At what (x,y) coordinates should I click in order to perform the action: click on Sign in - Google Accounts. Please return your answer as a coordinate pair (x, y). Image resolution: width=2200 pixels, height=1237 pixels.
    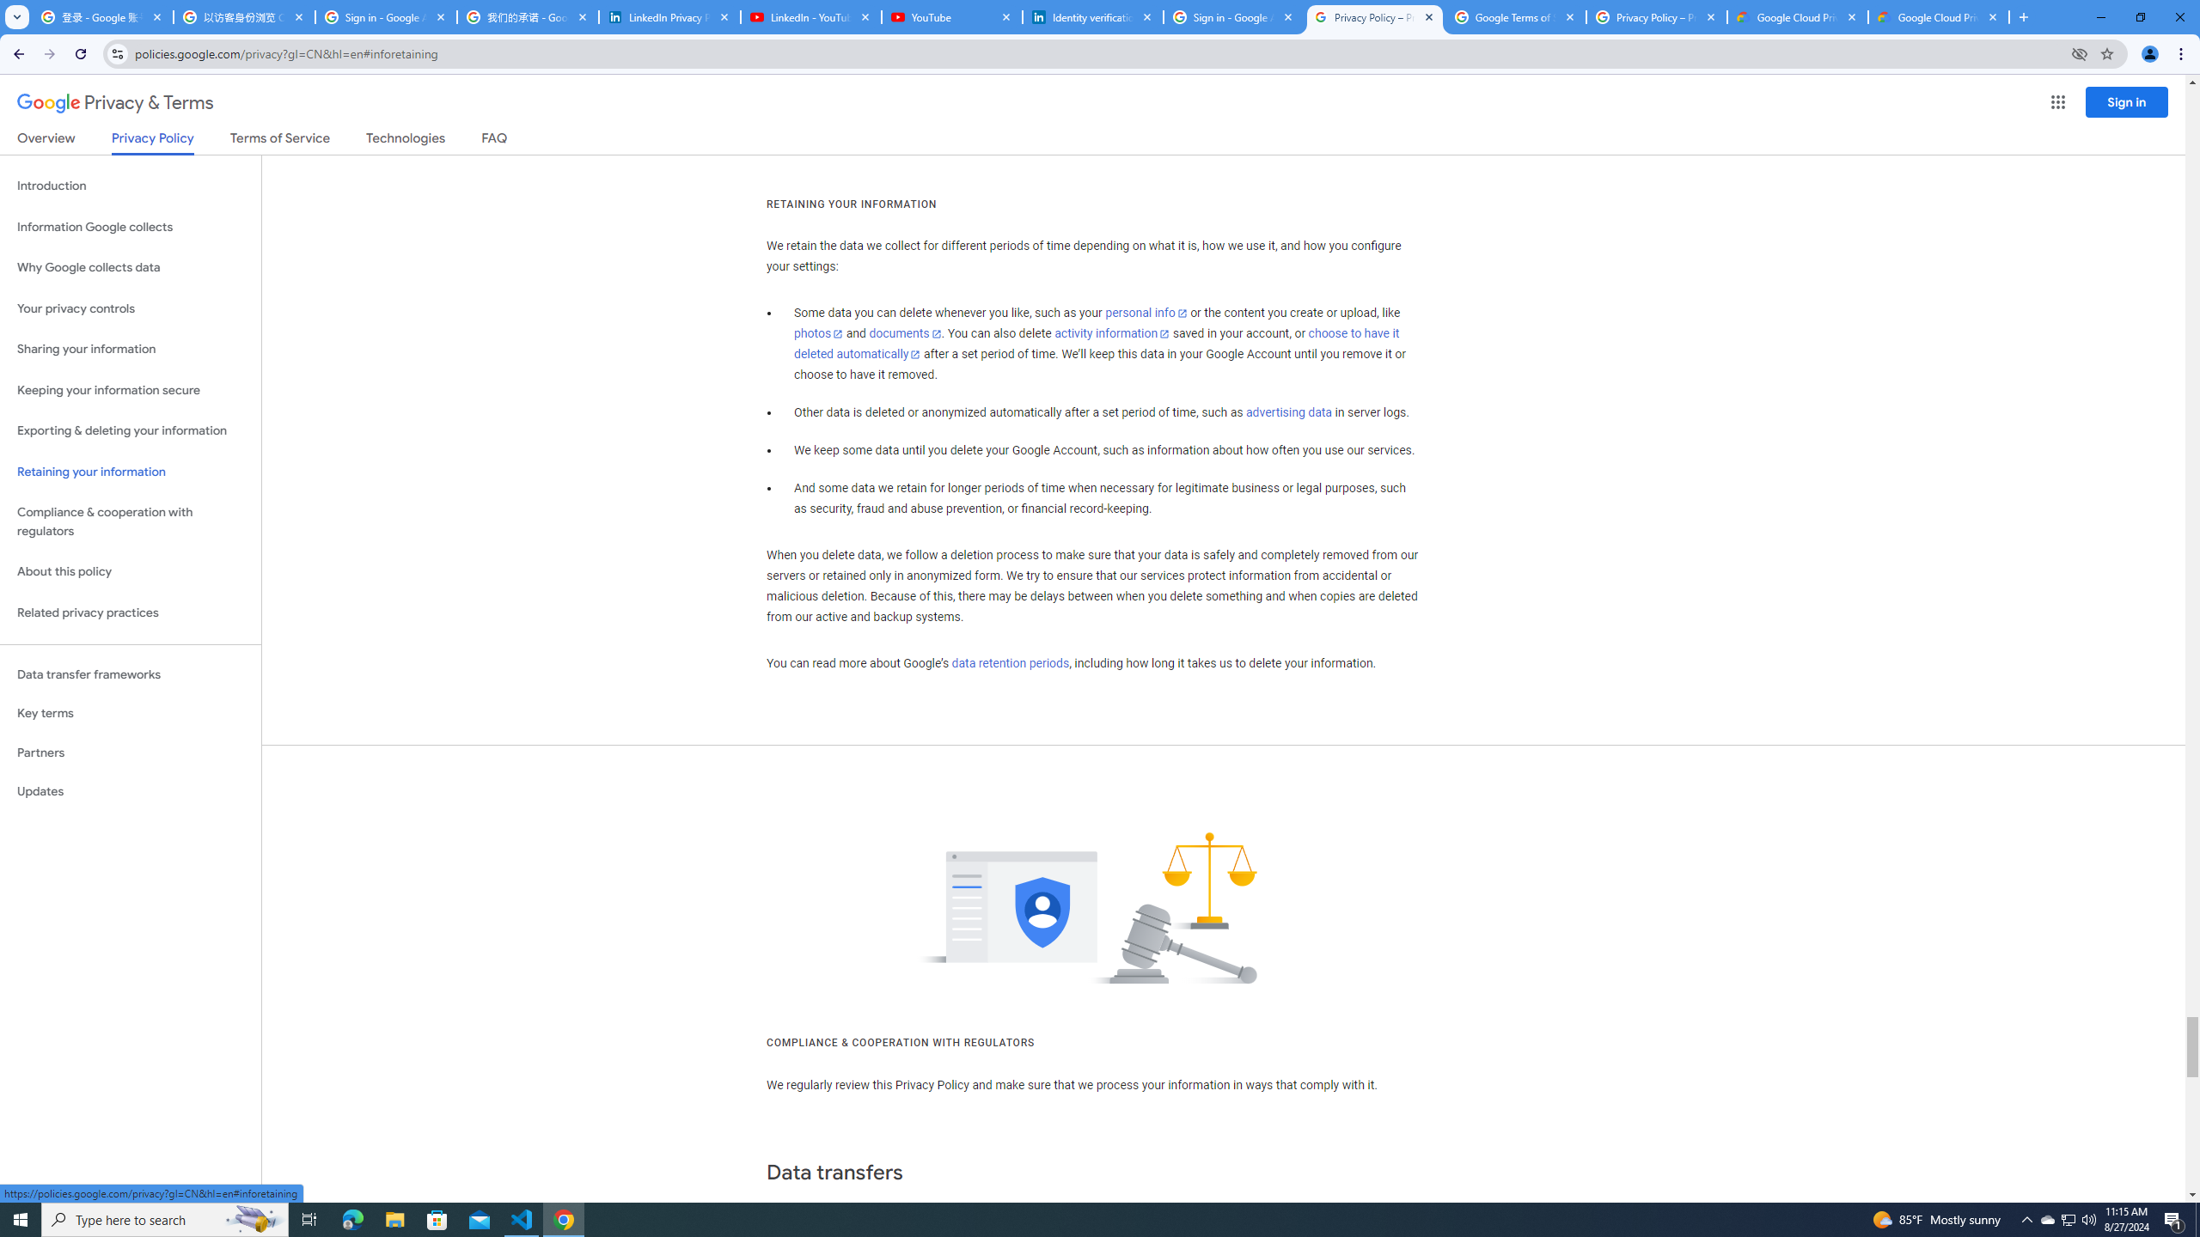
    Looking at the image, I should click on (1232, 17).